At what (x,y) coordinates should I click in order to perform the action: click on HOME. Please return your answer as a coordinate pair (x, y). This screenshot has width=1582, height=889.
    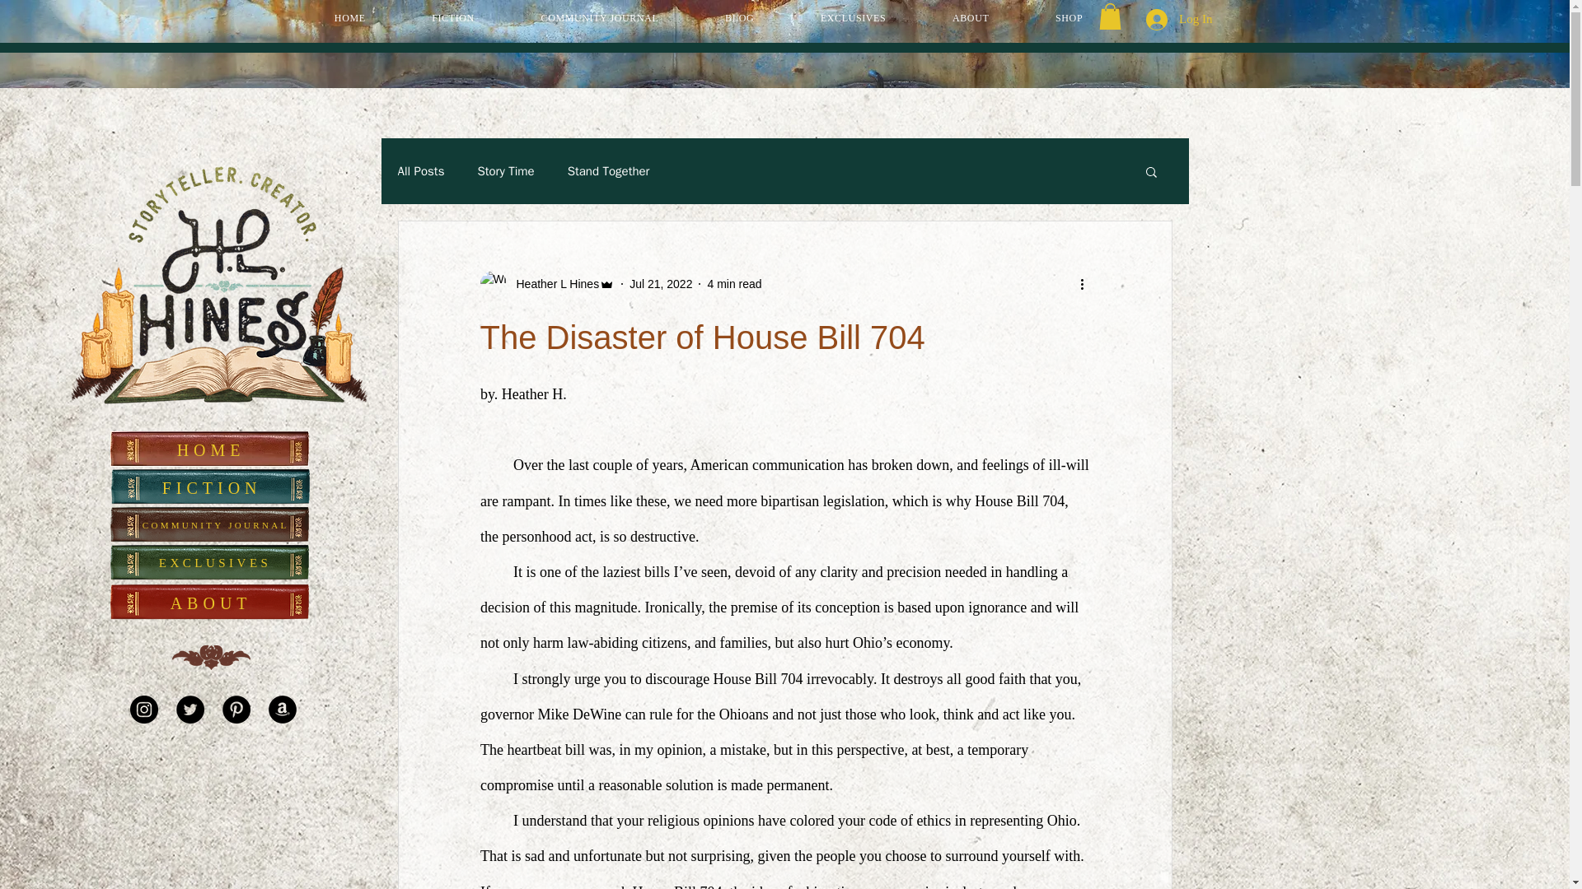
    Looking at the image, I should click on (350, 18).